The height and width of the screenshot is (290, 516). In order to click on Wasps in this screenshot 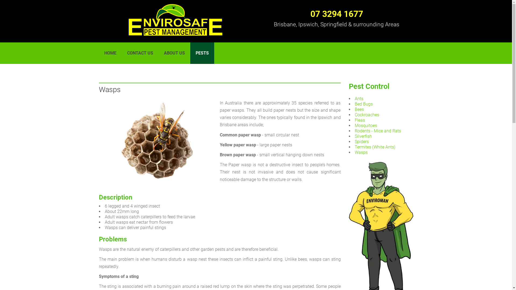, I will do `click(361, 153)`.